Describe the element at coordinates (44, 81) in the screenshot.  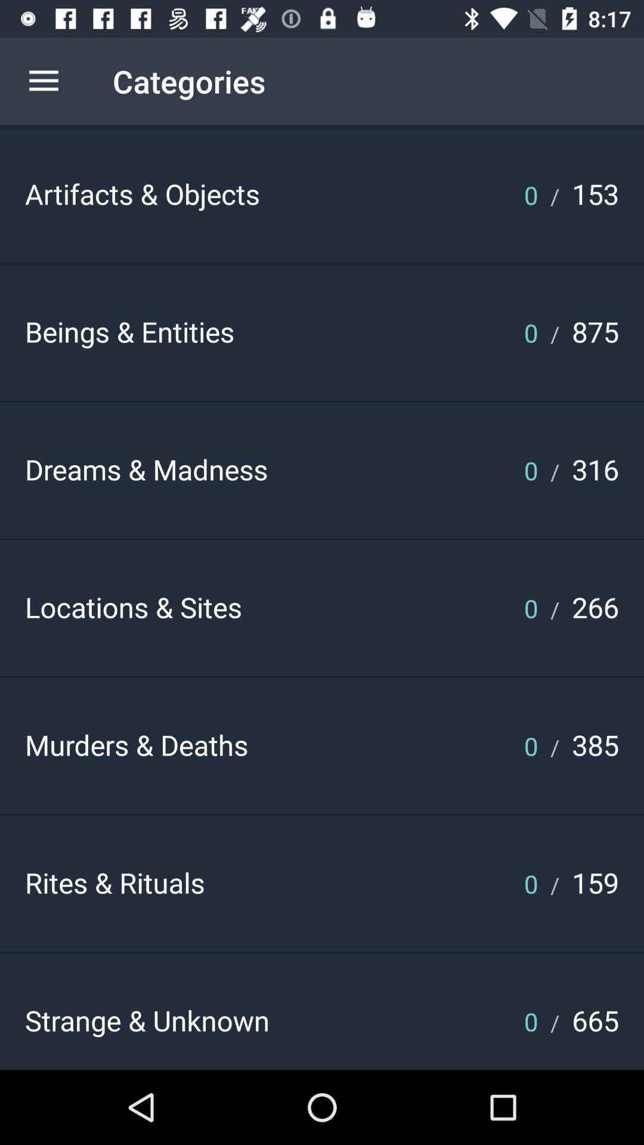
I see `turn off item to the left of categories item` at that location.